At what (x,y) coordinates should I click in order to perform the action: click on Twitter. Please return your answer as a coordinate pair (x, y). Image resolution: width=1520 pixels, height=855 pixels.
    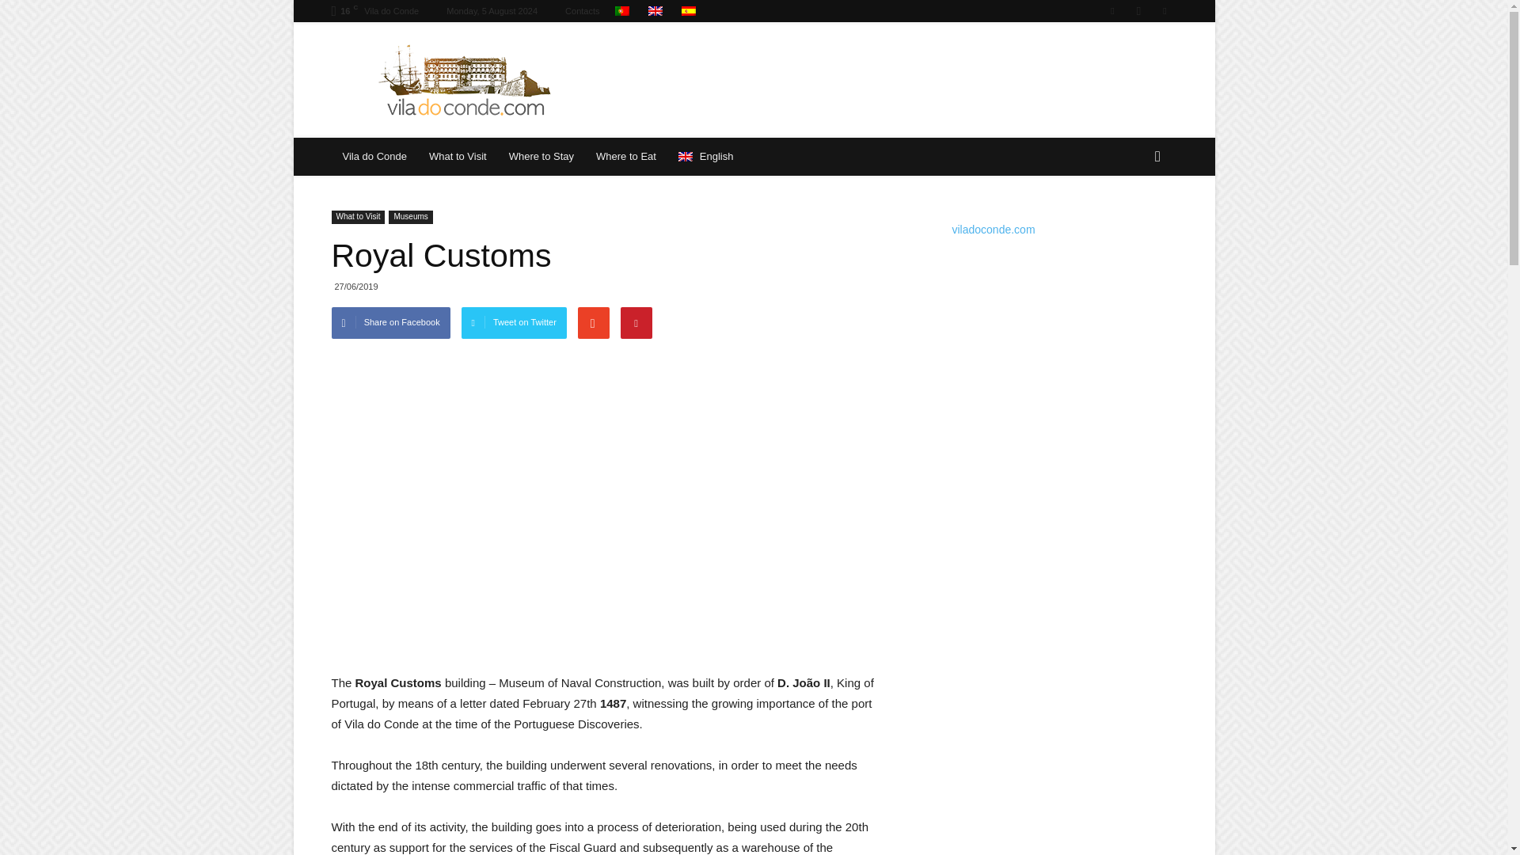
    Looking at the image, I should click on (1164, 11).